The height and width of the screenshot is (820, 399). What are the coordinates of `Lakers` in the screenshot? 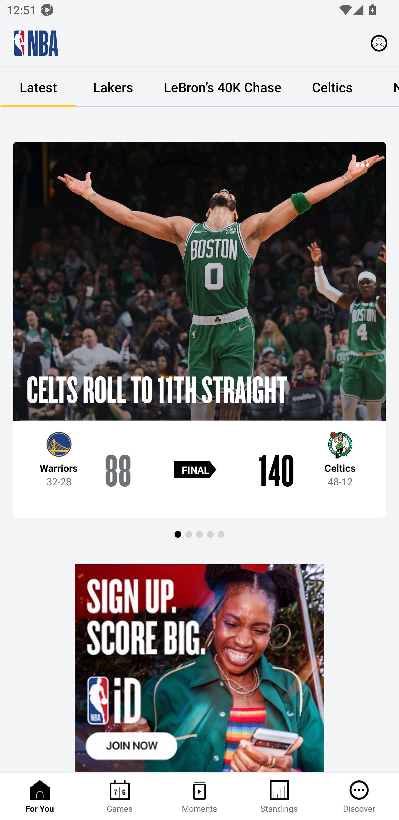 It's located at (113, 87).